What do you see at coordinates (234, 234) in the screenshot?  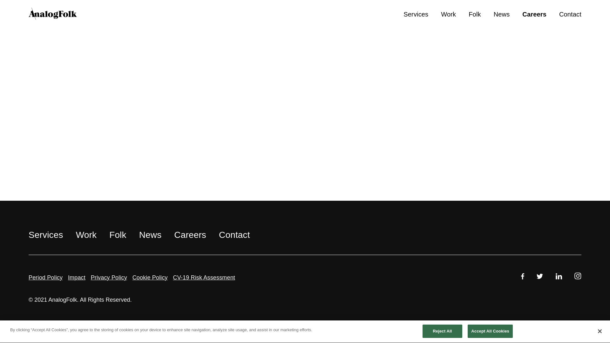 I see `Contact` at bounding box center [234, 234].